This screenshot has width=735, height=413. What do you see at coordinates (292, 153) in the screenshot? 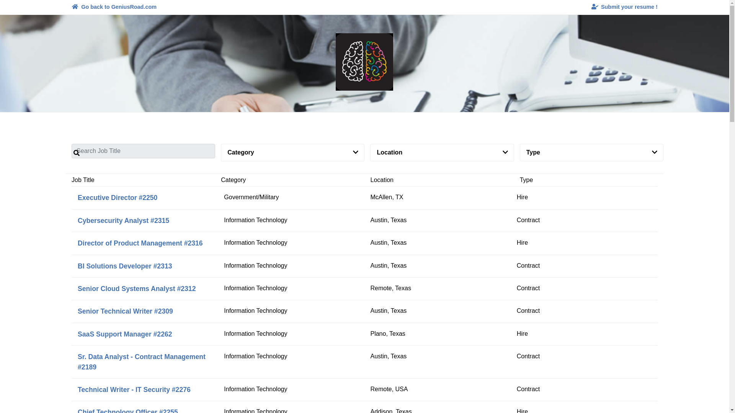
I see `Category` at bounding box center [292, 153].